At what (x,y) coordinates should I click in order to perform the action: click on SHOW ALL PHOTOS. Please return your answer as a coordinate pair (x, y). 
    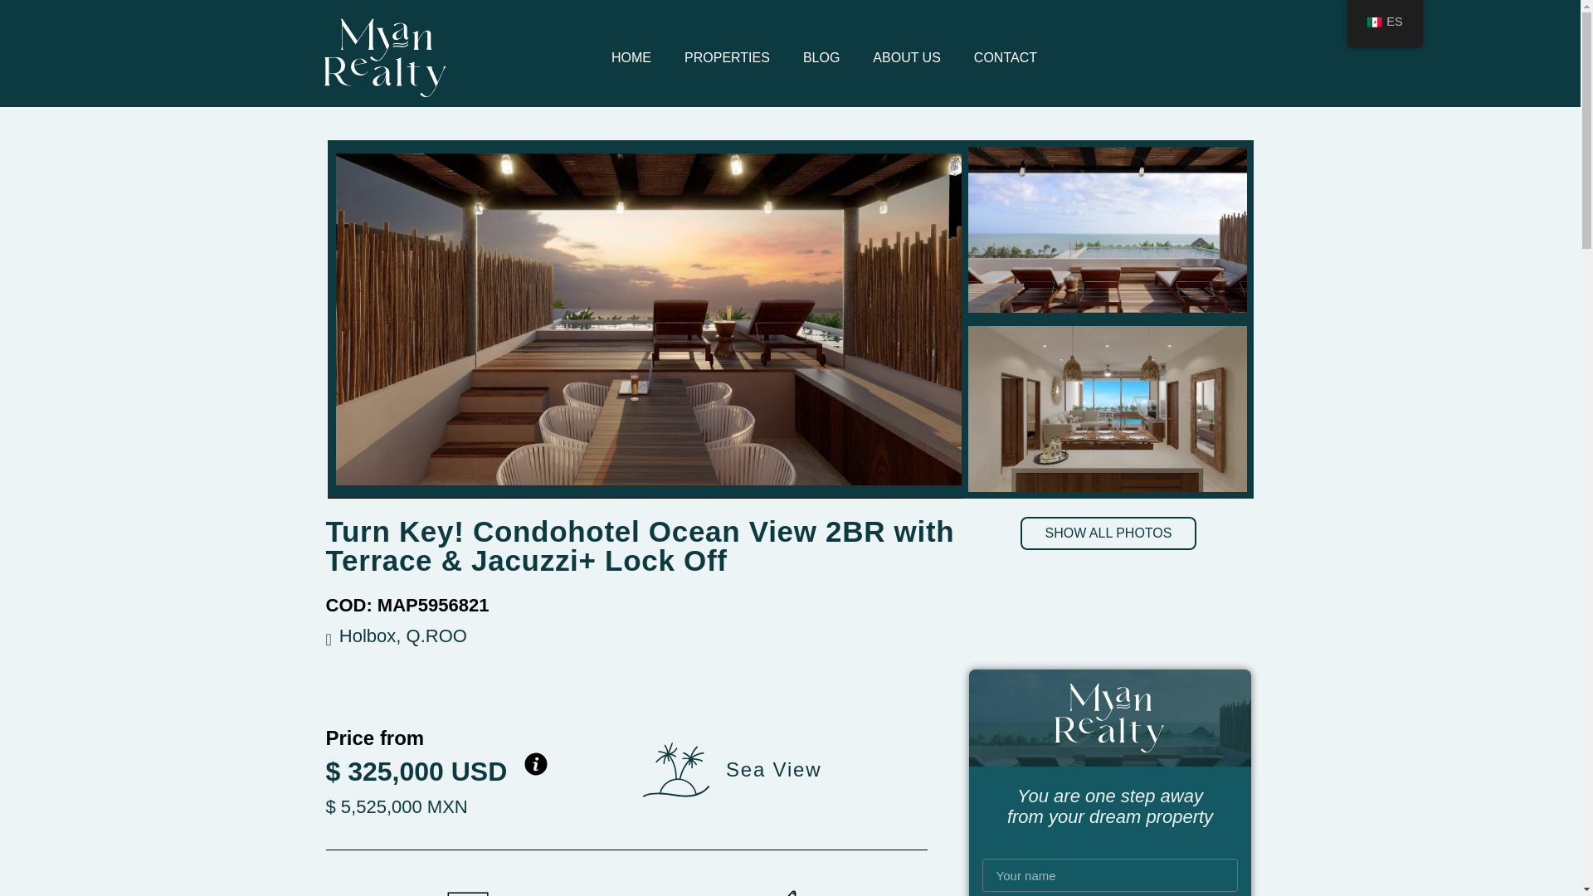
    Looking at the image, I should click on (1108, 533).